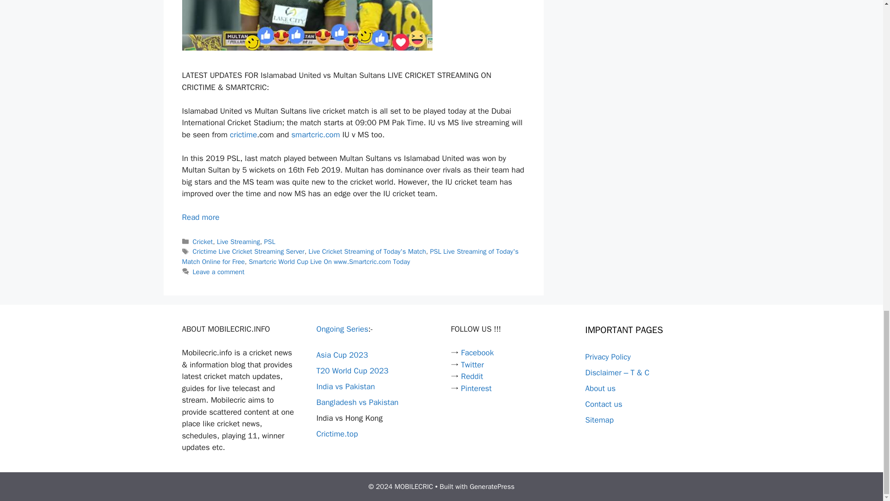 This screenshot has height=501, width=890. Describe the element at coordinates (200, 217) in the screenshot. I see `Read more` at that location.